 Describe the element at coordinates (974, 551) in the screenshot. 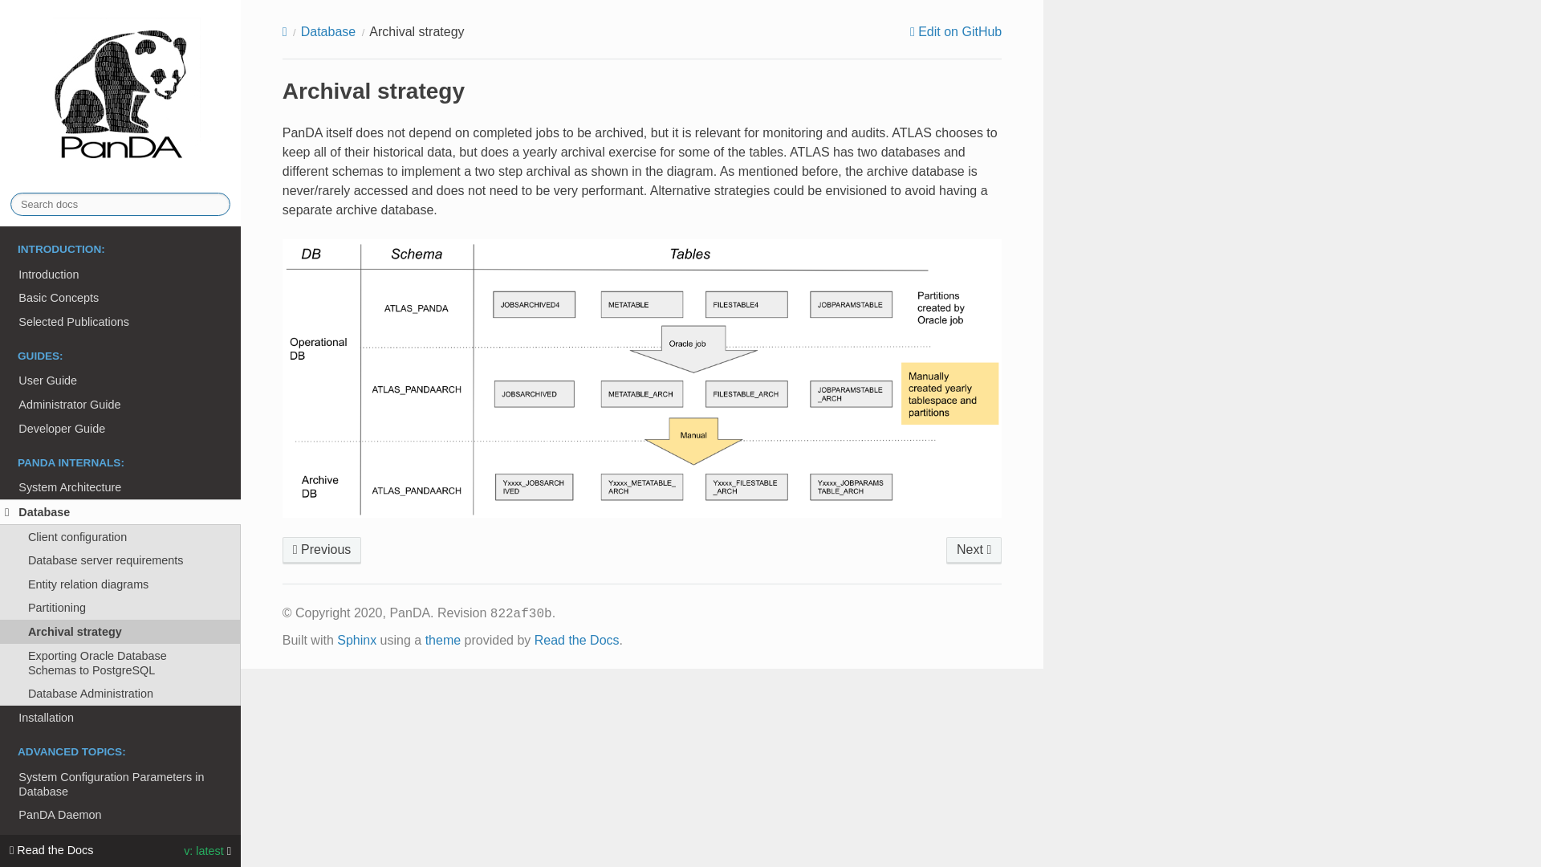

I see `Exporting Oracle Database Schemas to PostgreSQL` at that location.